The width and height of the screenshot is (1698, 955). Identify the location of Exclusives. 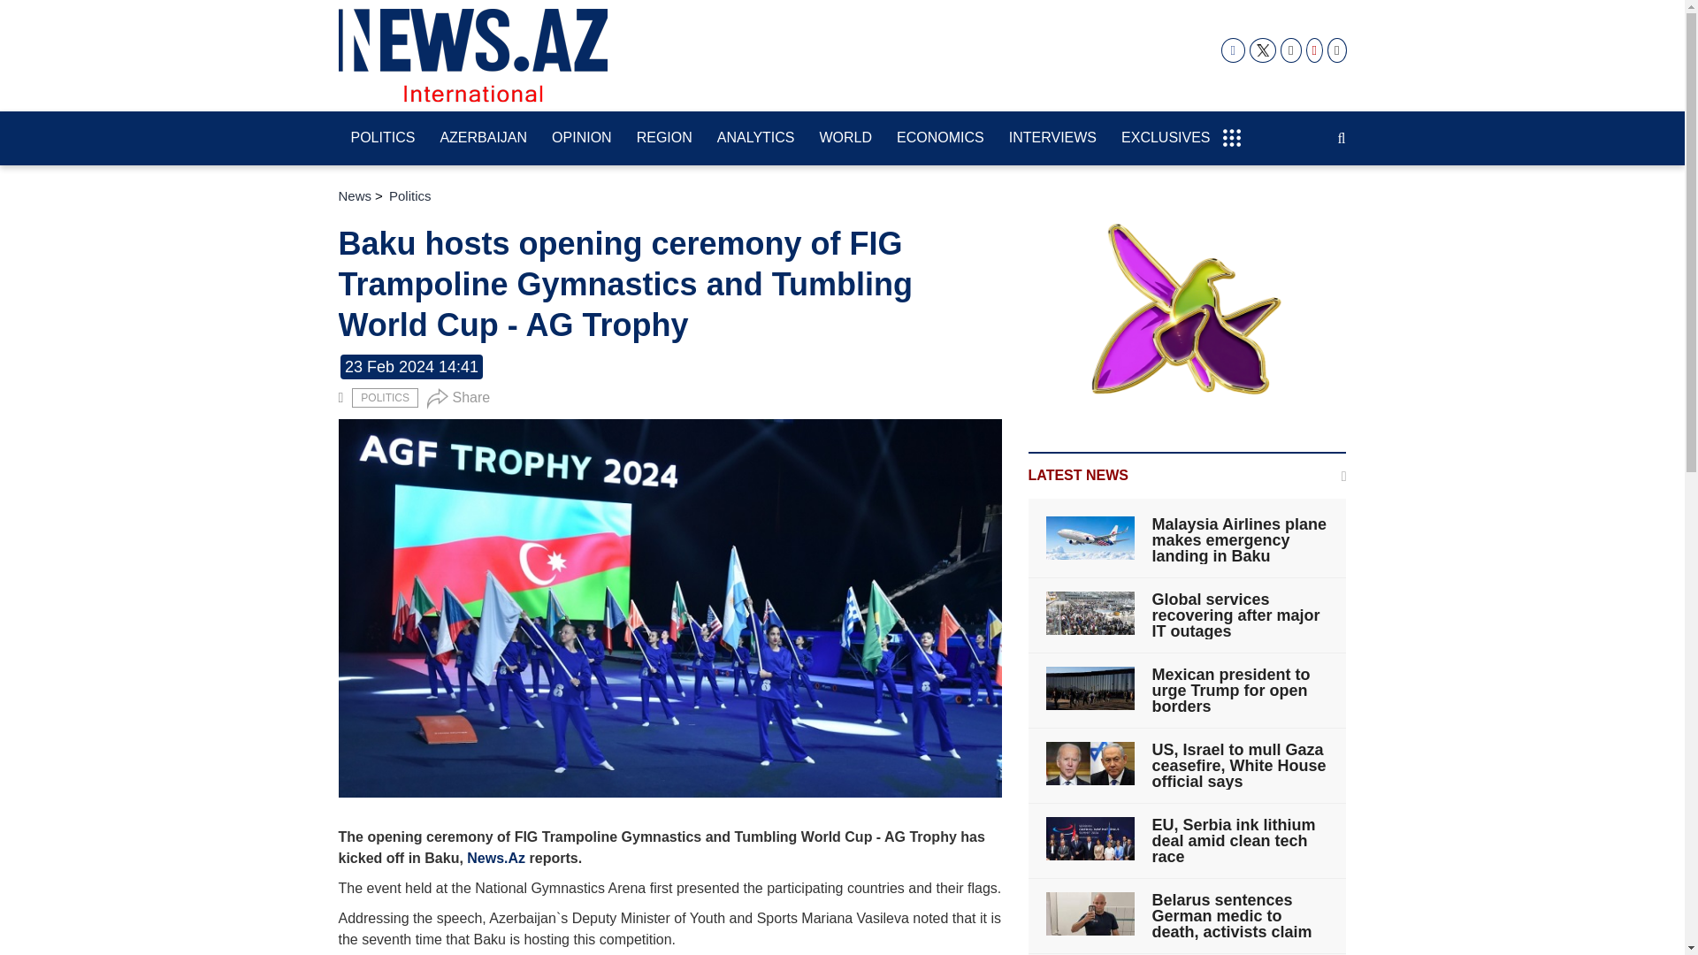
(1166, 139).